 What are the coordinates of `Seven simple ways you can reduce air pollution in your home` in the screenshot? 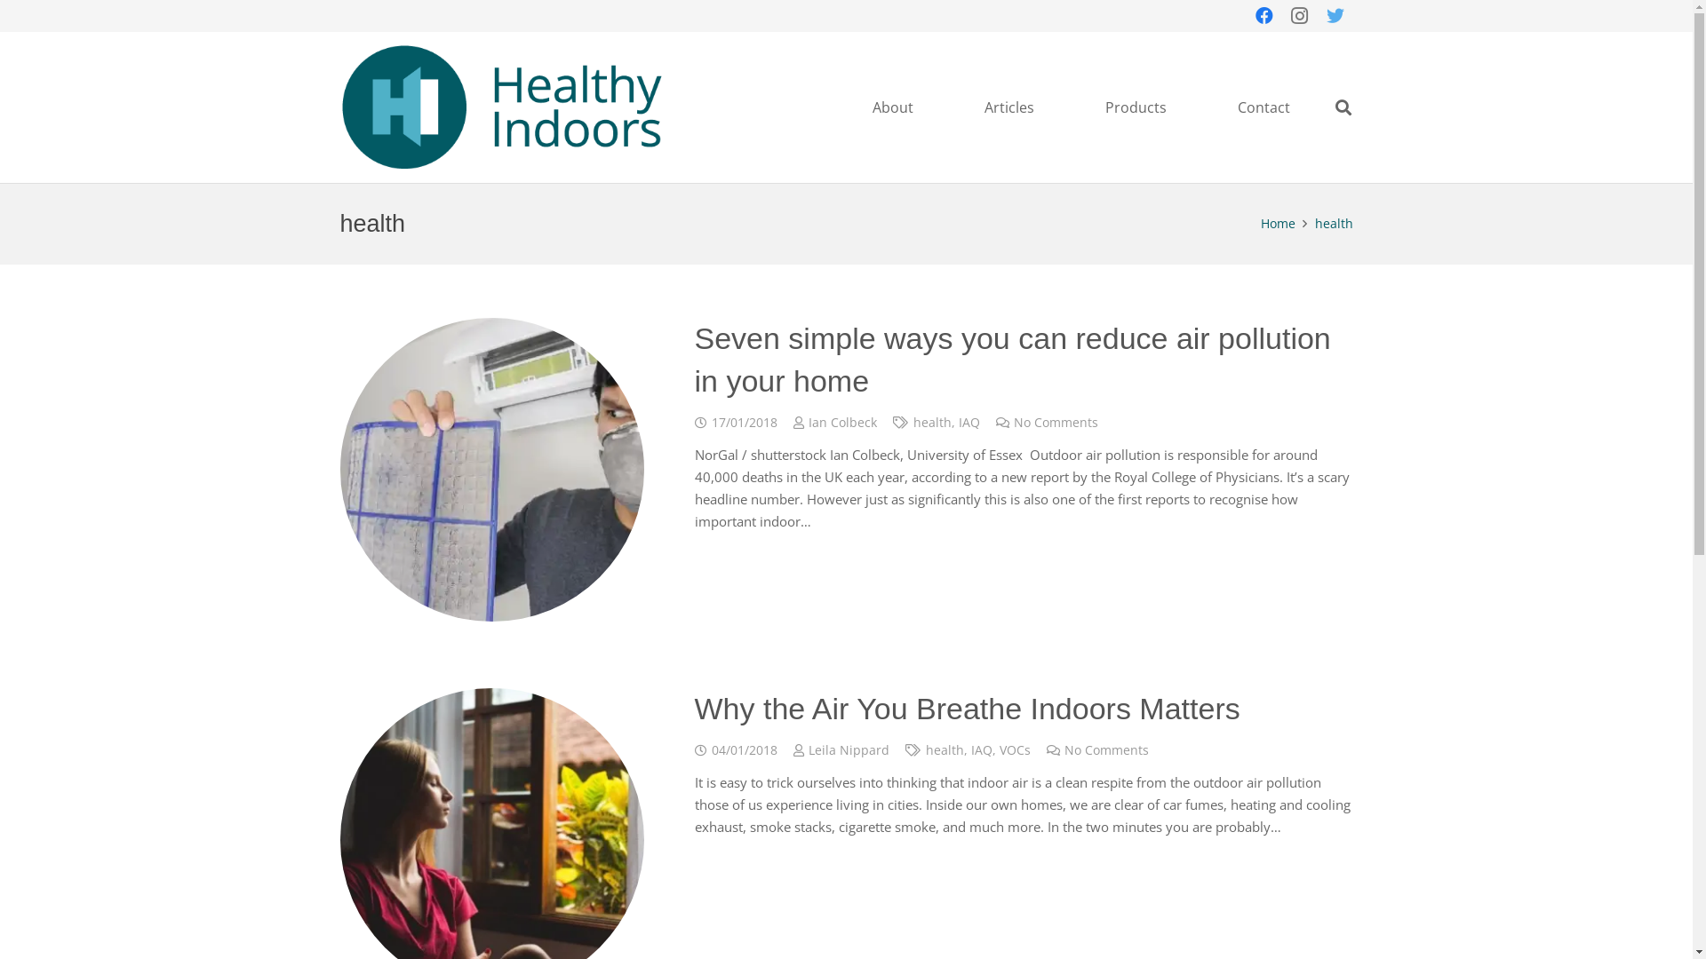 It's located at (1013, 360).